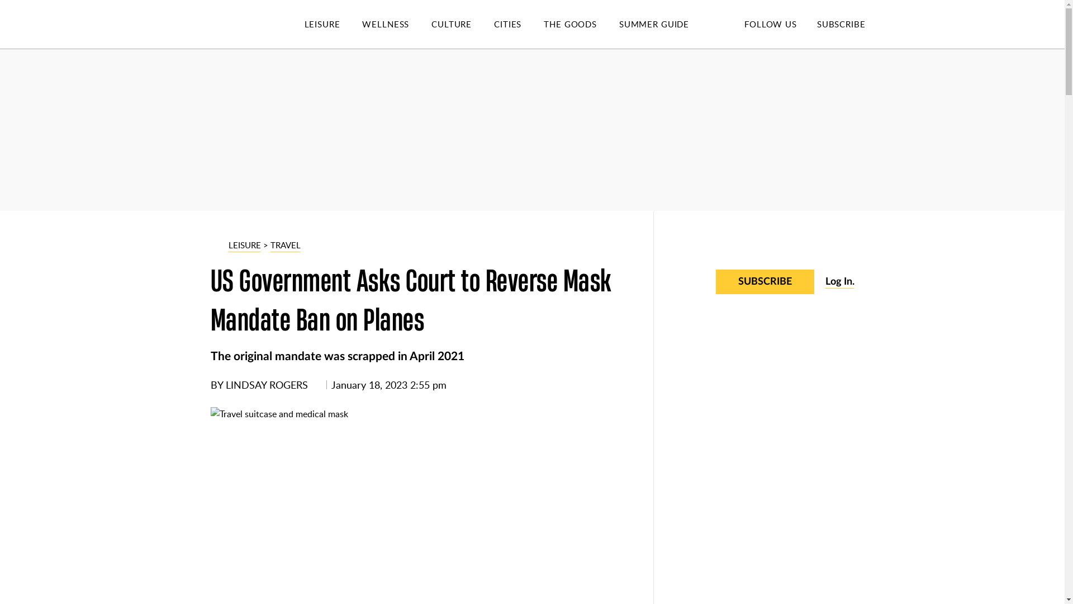 This screenshot has height=604, width=1073. What do you see at coordinates (770, 23) in the screenshot?
I see `FOLLOW US` at bounding box center [770, 23].